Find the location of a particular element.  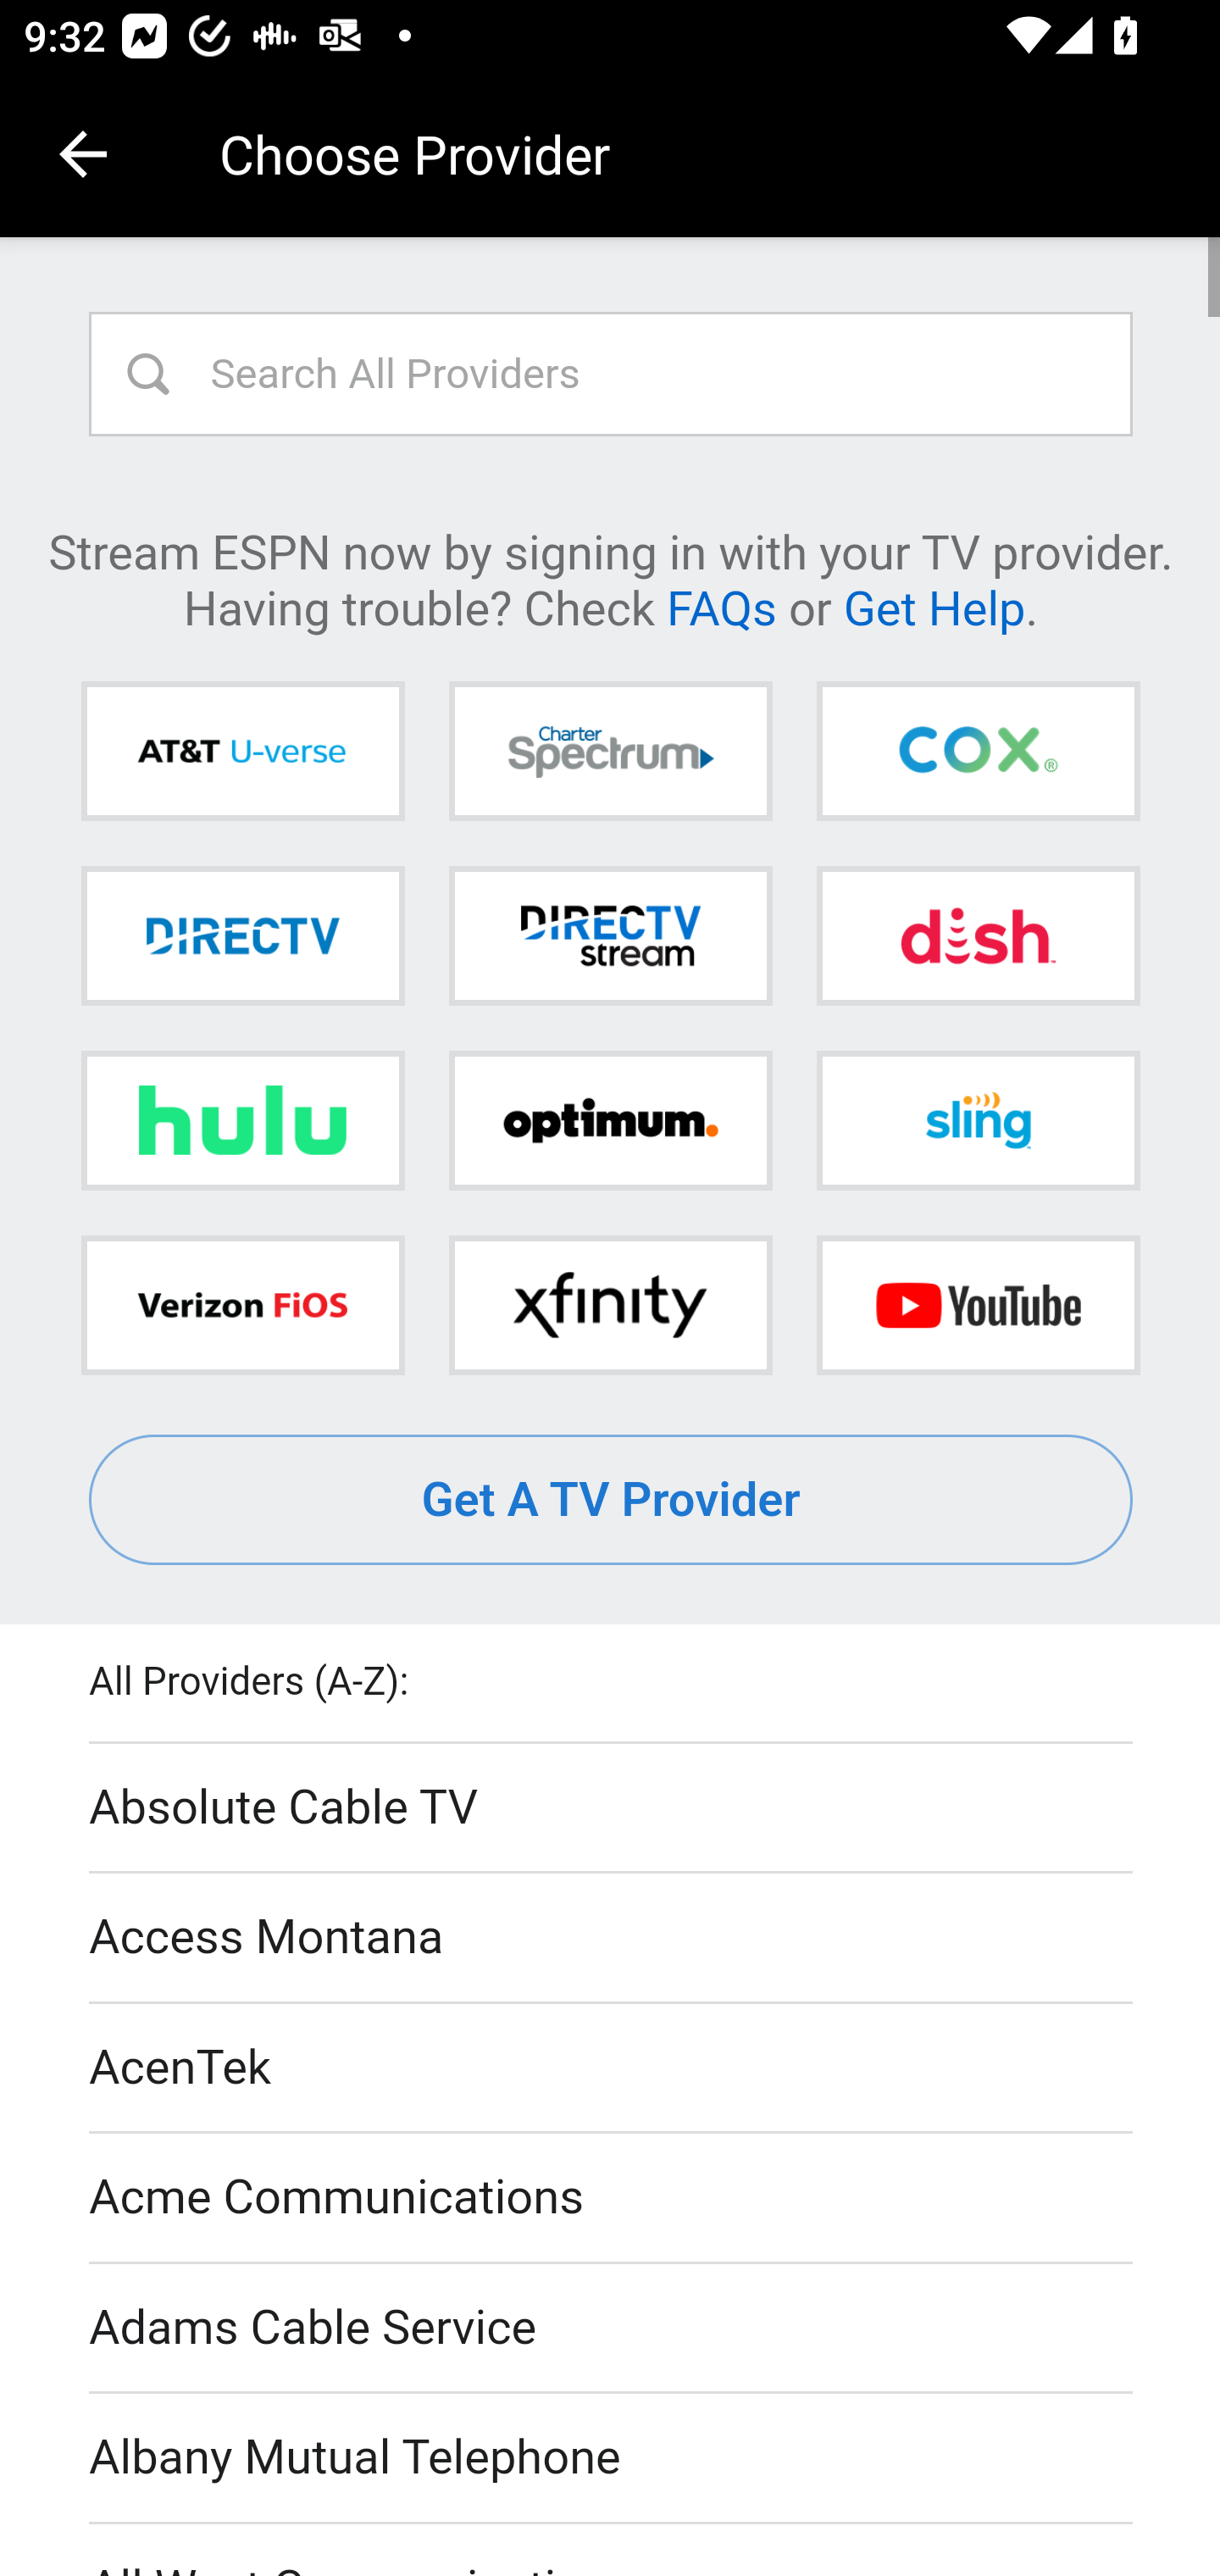

AT&T U-verse is located at coordinates (242, 752).